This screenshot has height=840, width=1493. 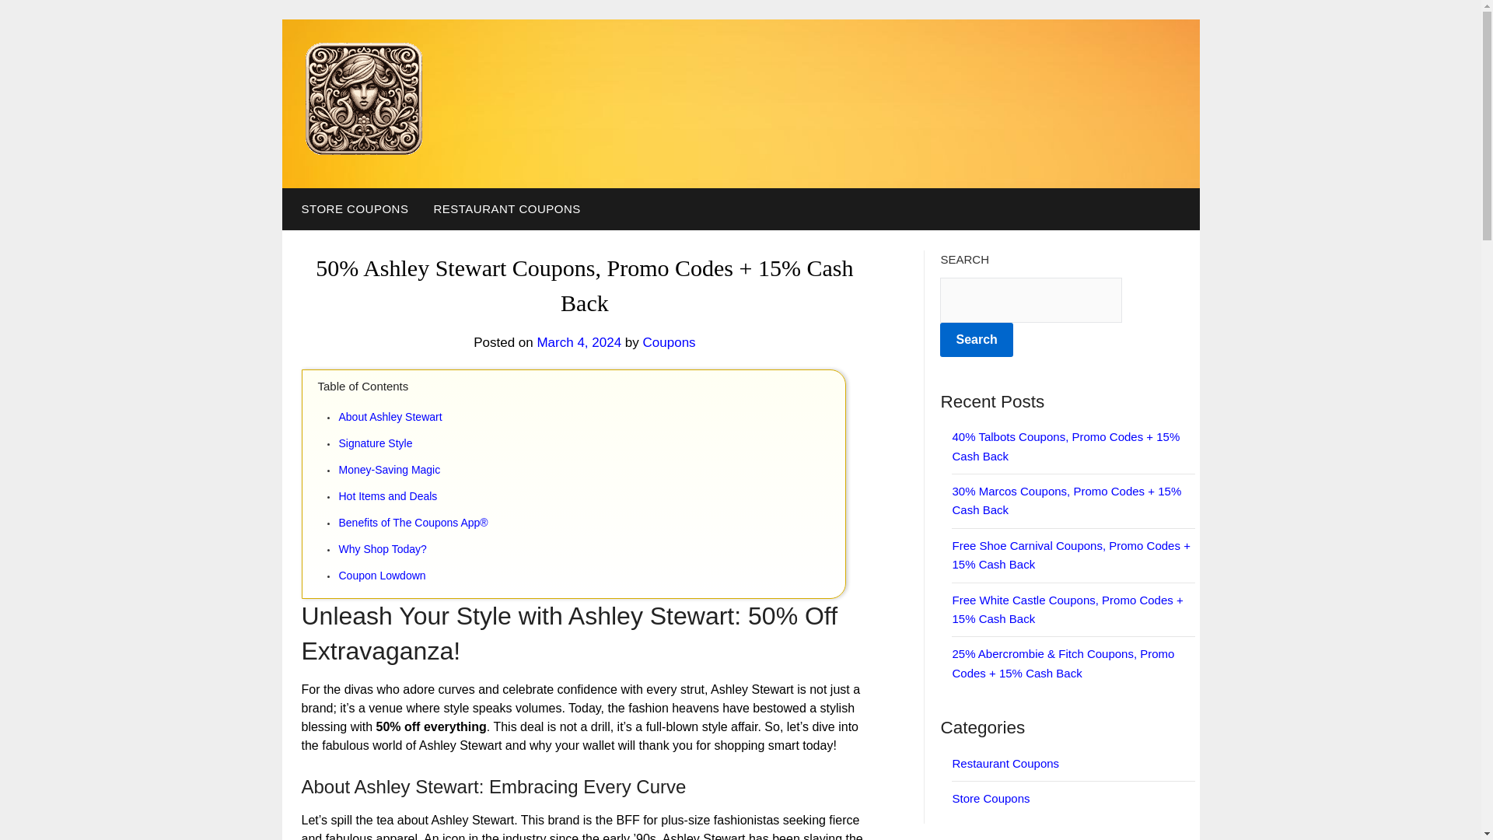 What do you see at coordinates (669, 342) in the screenshot?
I see `Coupons` at bounding box center [669, 342].